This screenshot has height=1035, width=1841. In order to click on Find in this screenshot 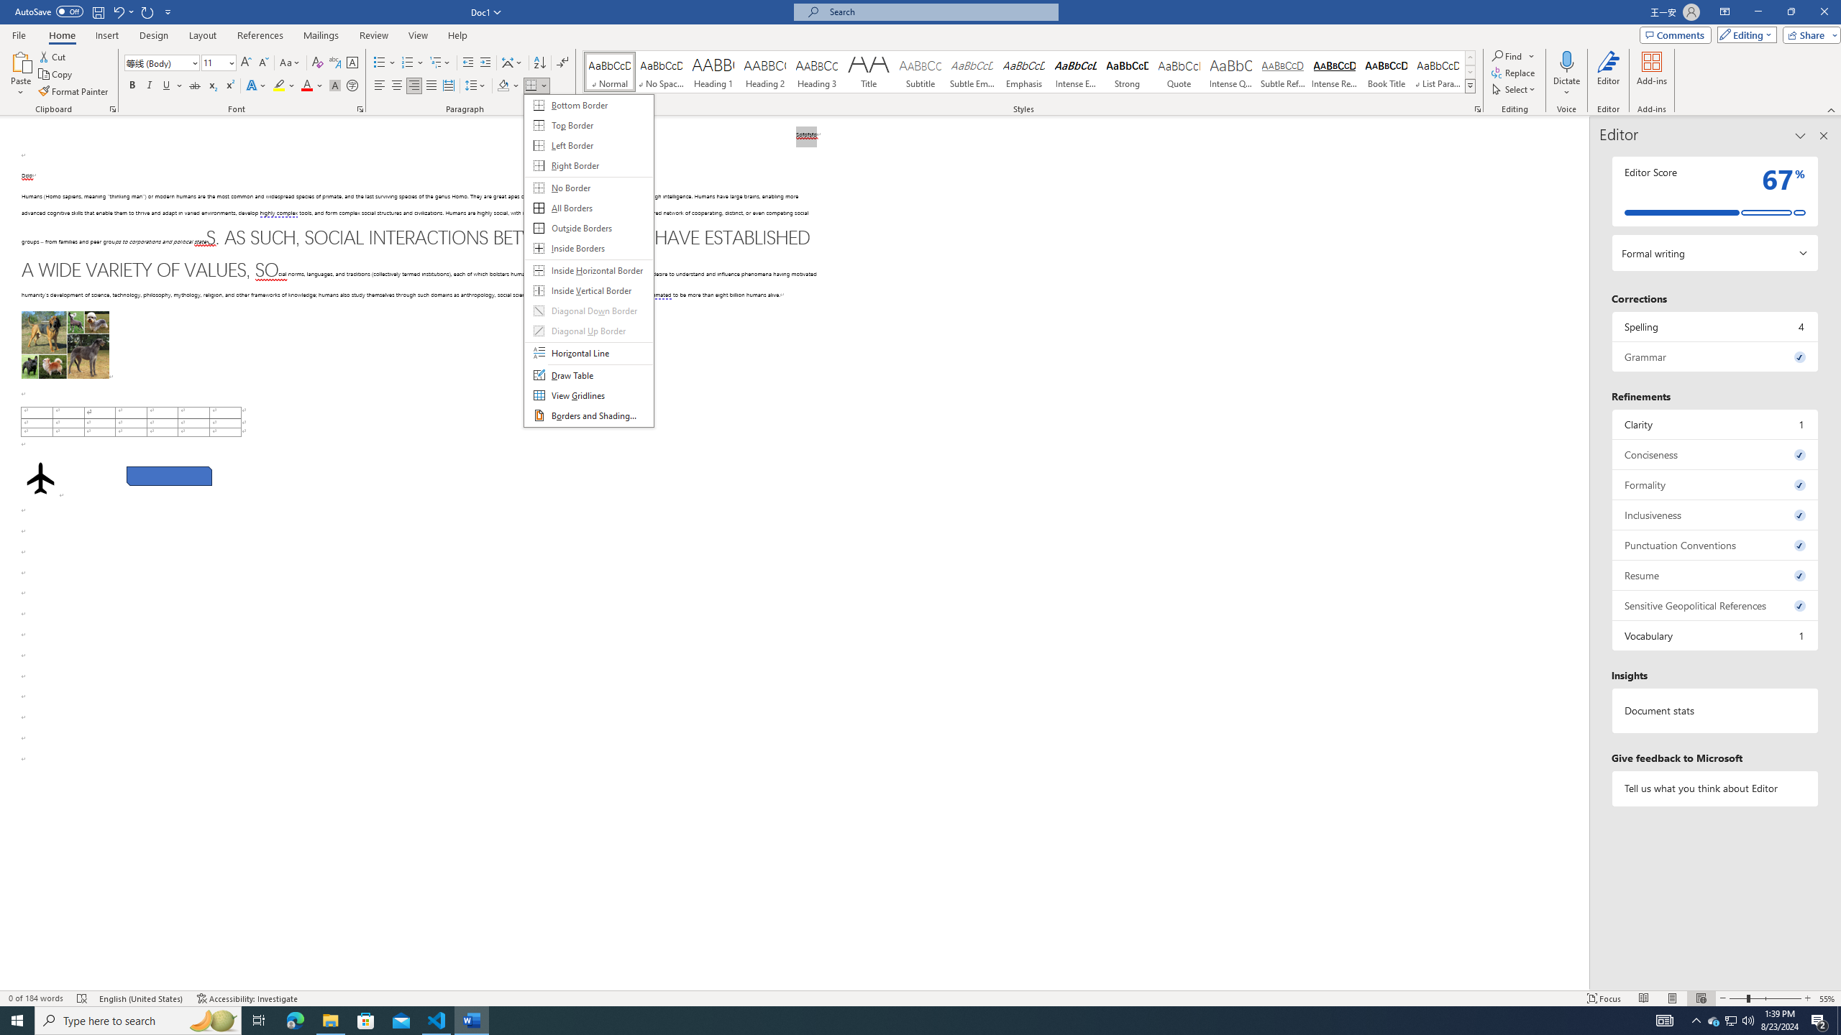, I will do `click(1507, 56)`.